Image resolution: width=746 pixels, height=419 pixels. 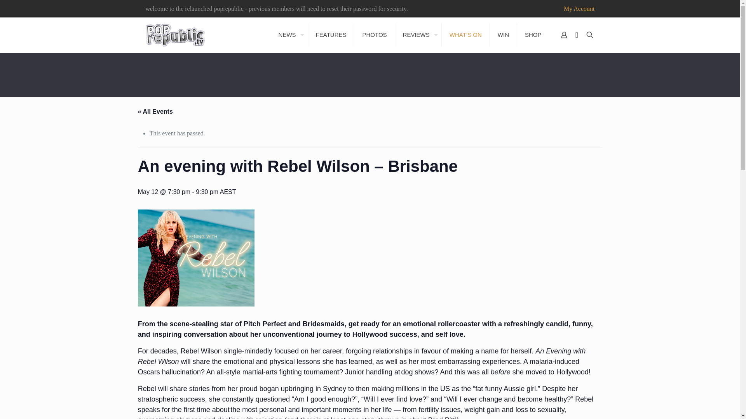 What do you see at coordinates (331, 35) in the screenshot?
I see `FEATURES` at bounding box center [331, 35].